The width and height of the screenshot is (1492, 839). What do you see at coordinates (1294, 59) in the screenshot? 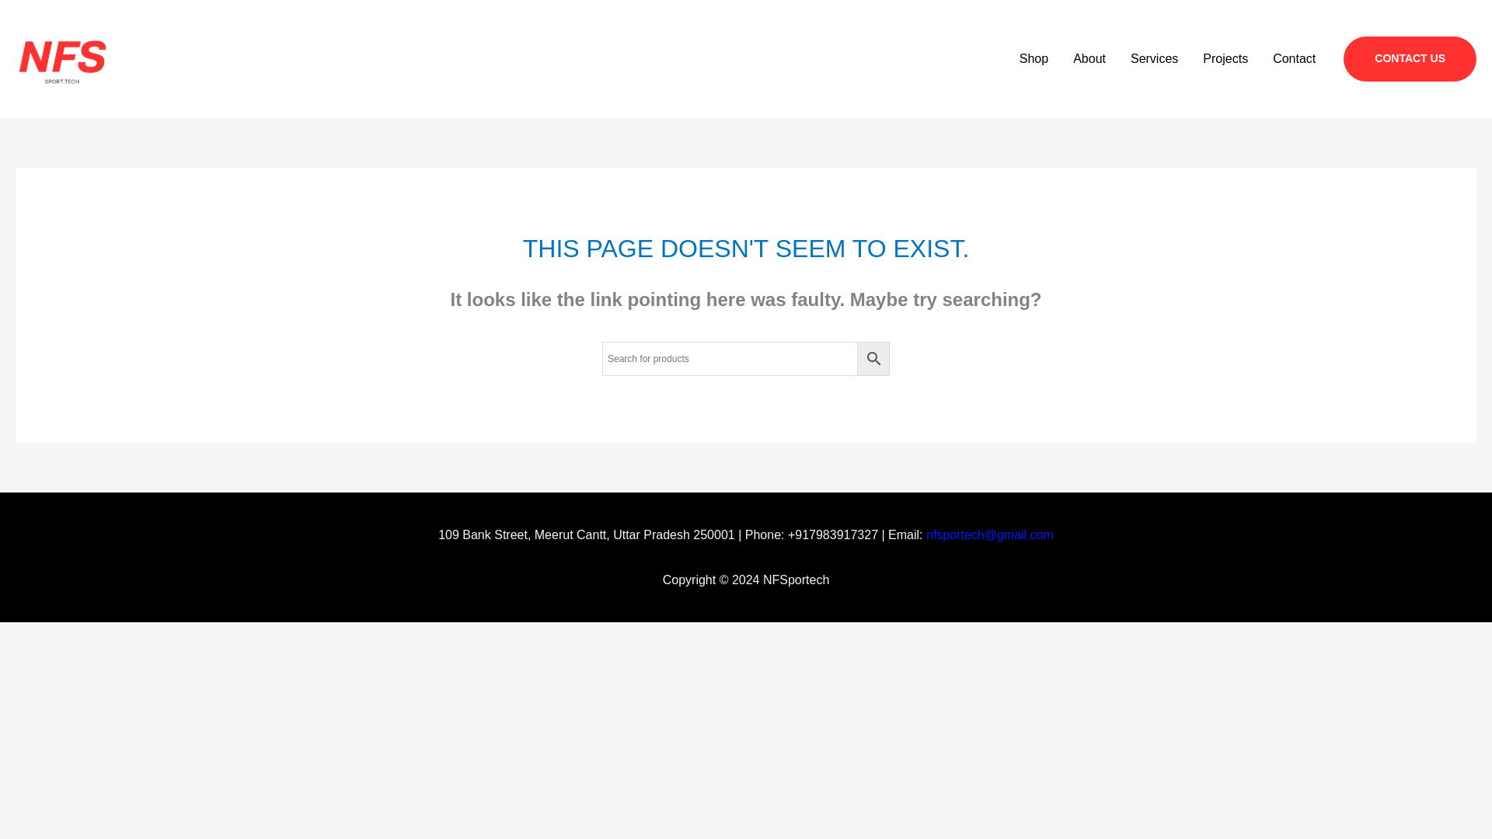
I see `Contact` at bounding box center [1294, 59].